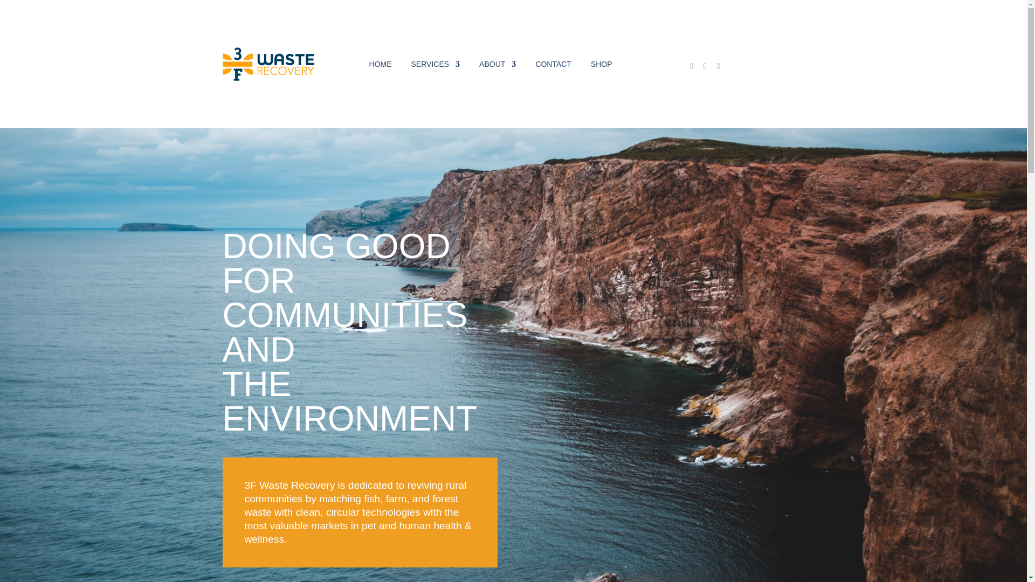 The height and width of the screenshot is (582, 1035). What do you see at coordinates (705, 66) in the screenshot?
I see `Follow on Instagram` at bounding box center [705, 66].